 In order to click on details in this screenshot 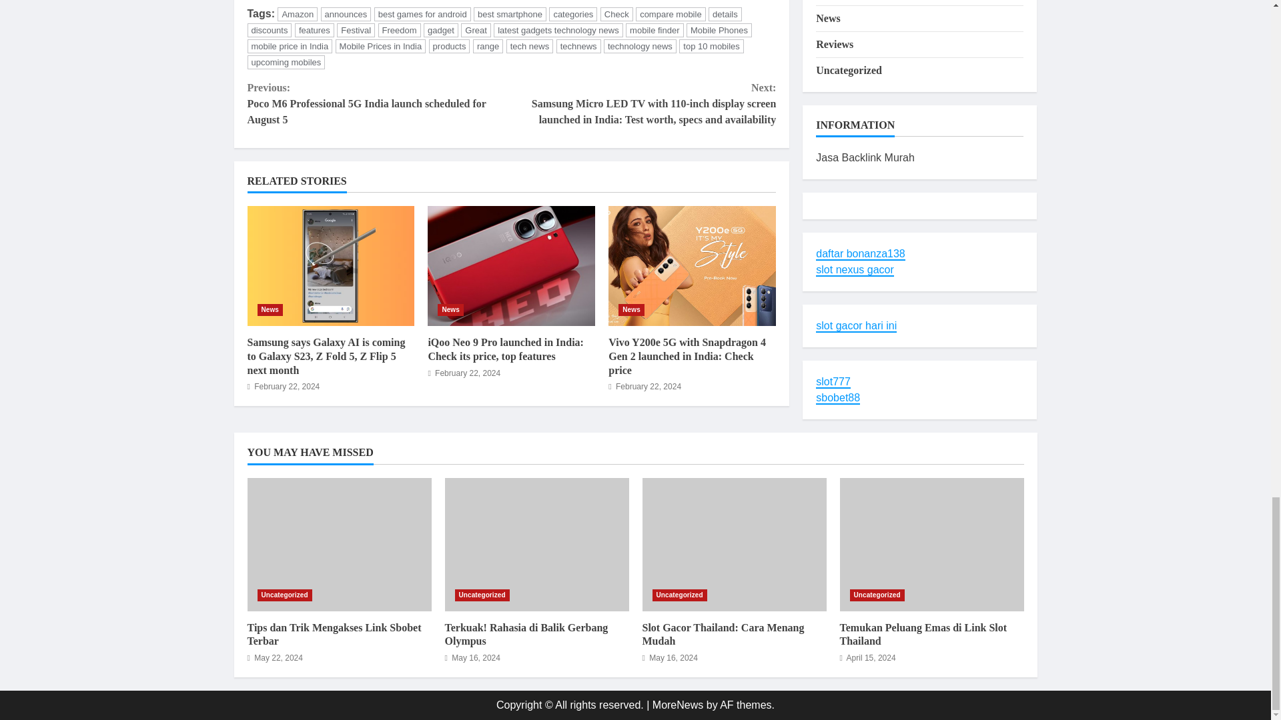, I will do `click(725, 14)`.